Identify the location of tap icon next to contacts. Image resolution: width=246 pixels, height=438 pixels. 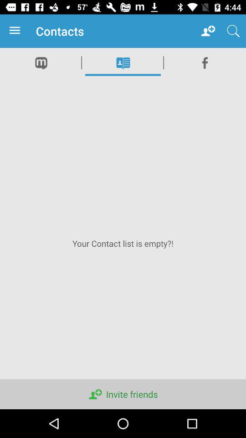
(208, 31).